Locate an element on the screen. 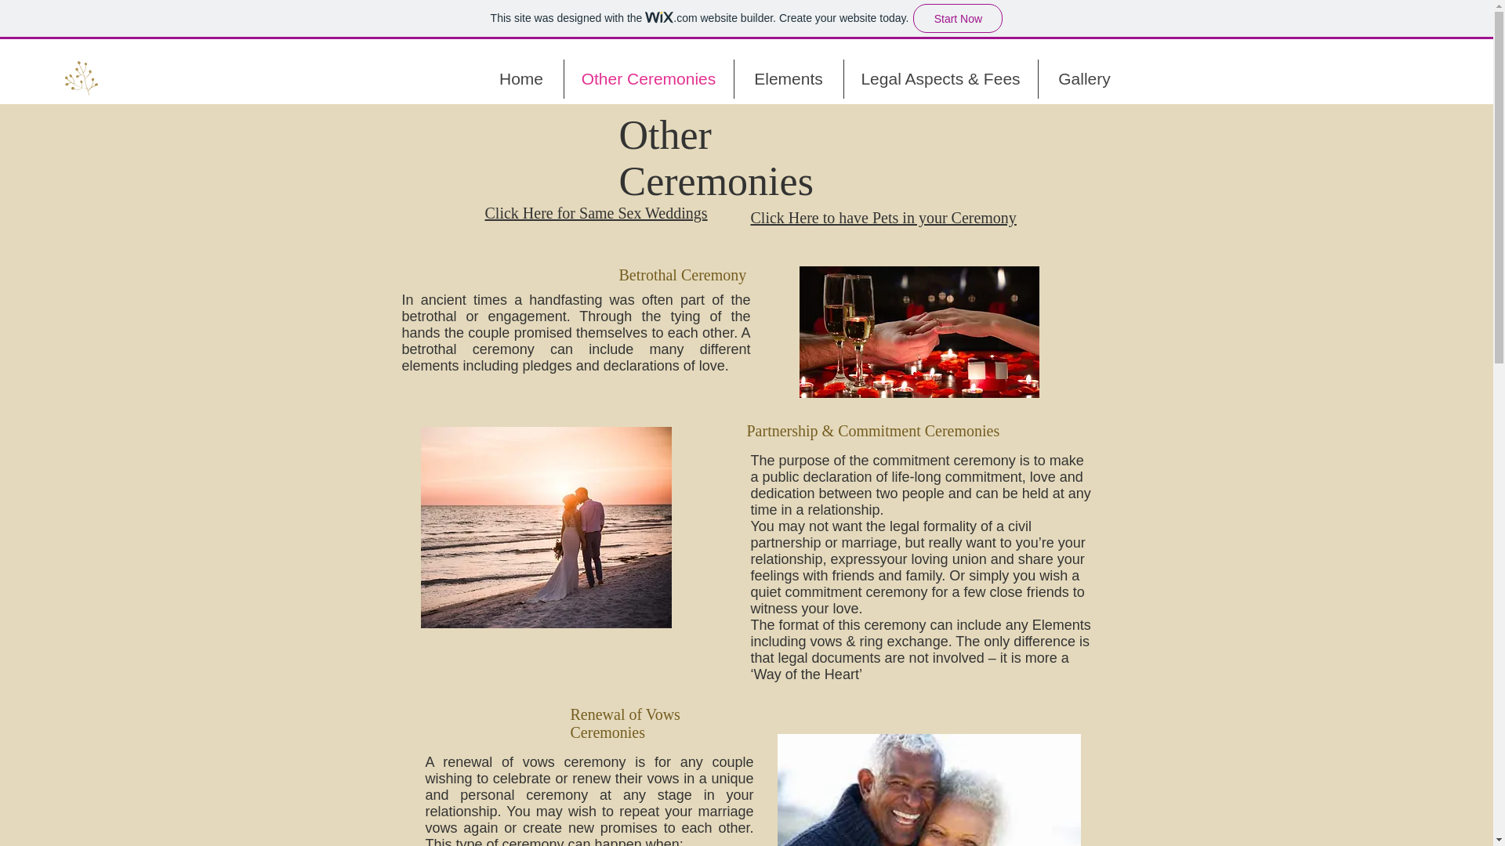 The width and height of the screenshot is (1505, 846). Log In is located at coordinates (530, 78).